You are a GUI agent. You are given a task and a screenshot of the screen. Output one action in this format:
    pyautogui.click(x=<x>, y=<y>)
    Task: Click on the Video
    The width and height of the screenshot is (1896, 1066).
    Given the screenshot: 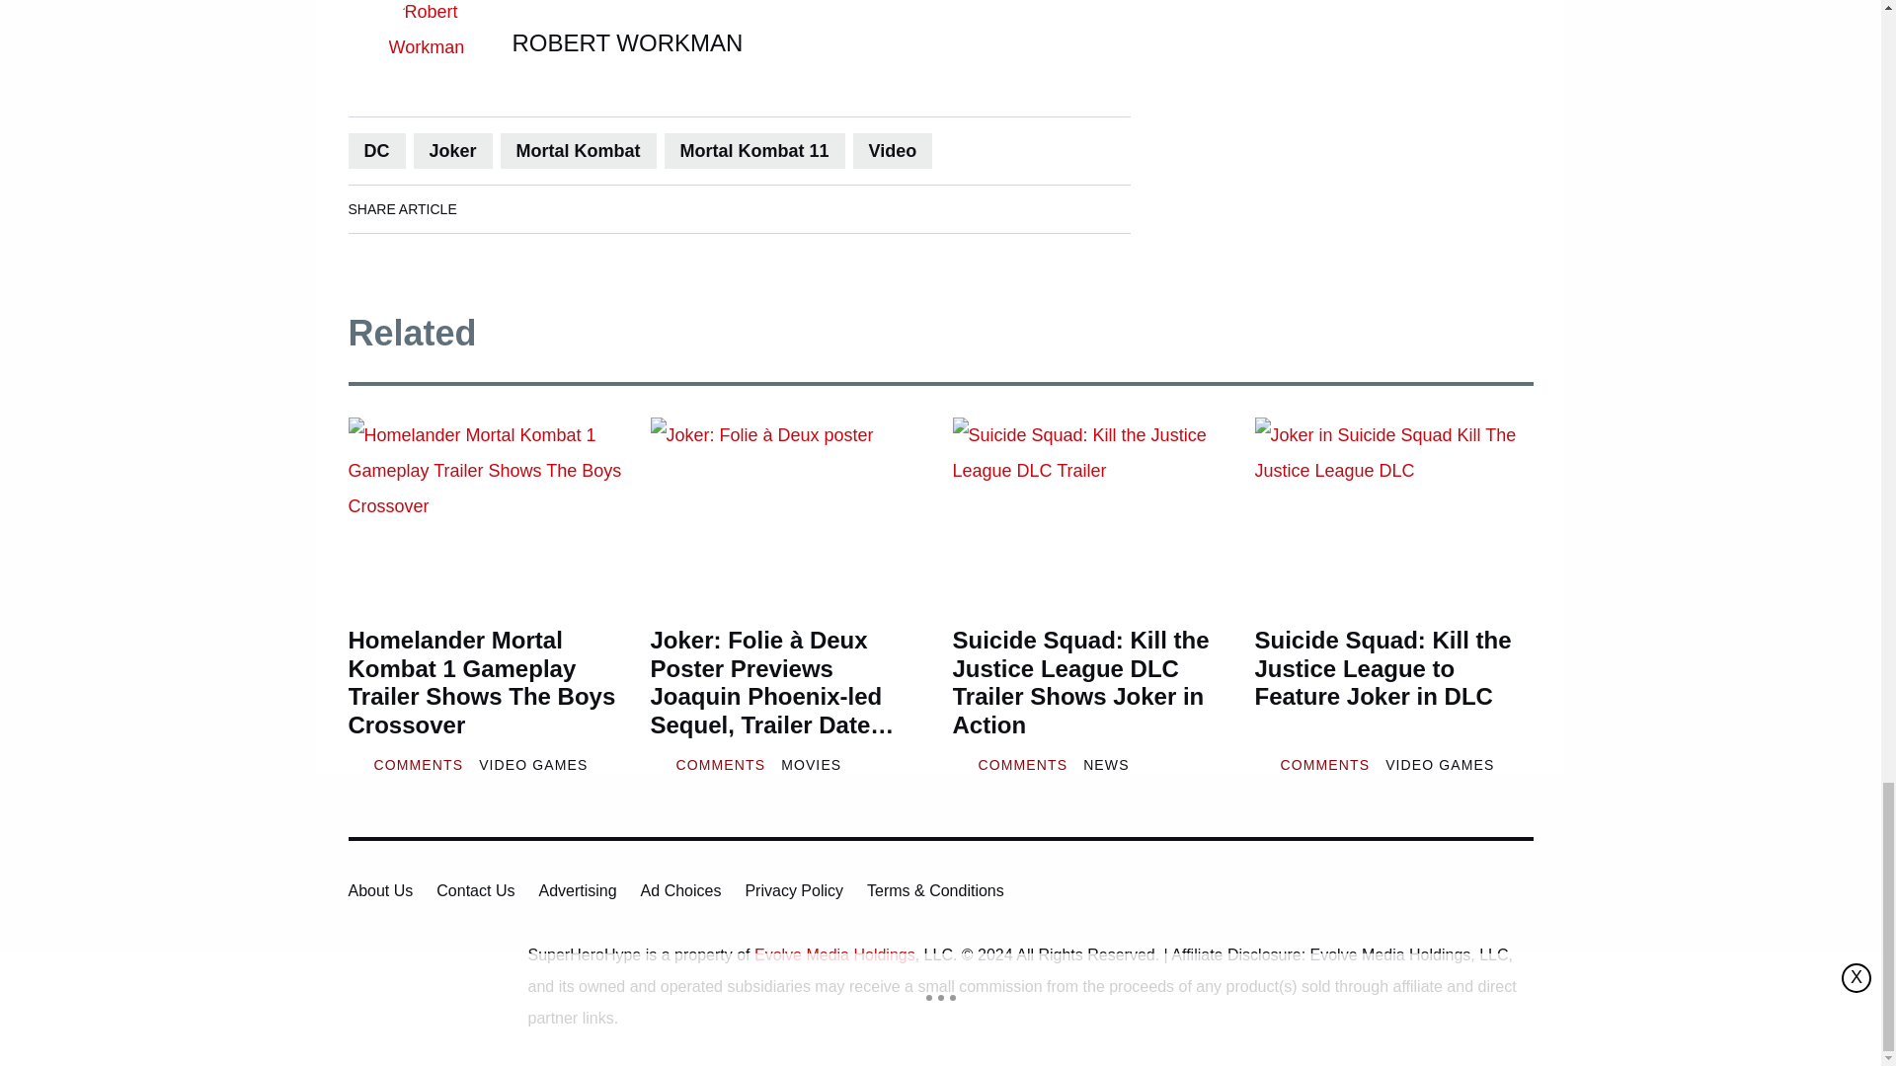 What is the action you would take?
    pyautogui.click(x=893, y=150)
    